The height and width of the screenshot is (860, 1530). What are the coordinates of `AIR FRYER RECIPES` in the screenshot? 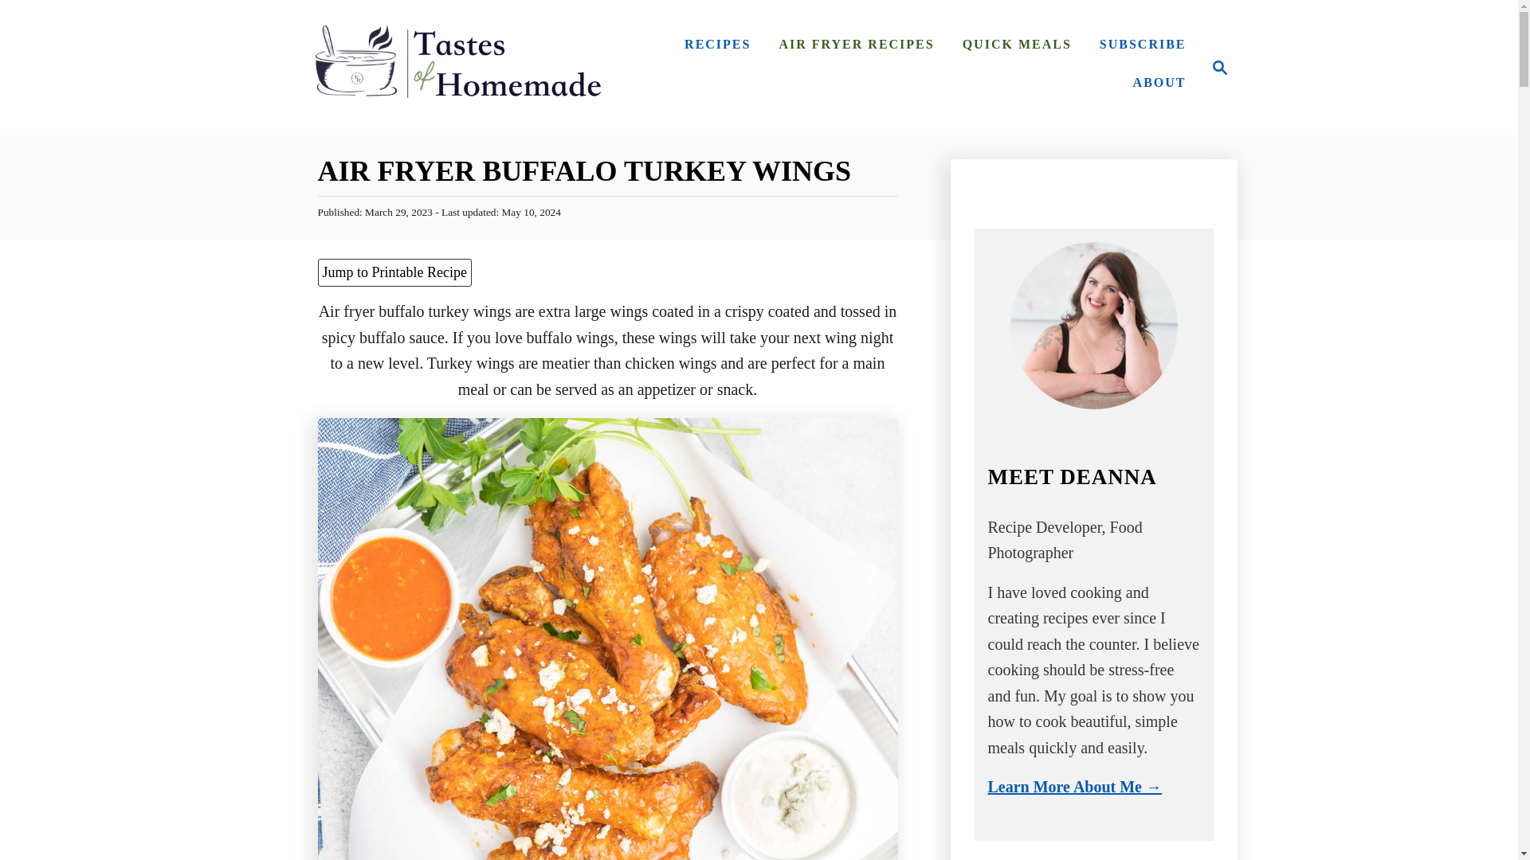 It's located at (1219, 68).